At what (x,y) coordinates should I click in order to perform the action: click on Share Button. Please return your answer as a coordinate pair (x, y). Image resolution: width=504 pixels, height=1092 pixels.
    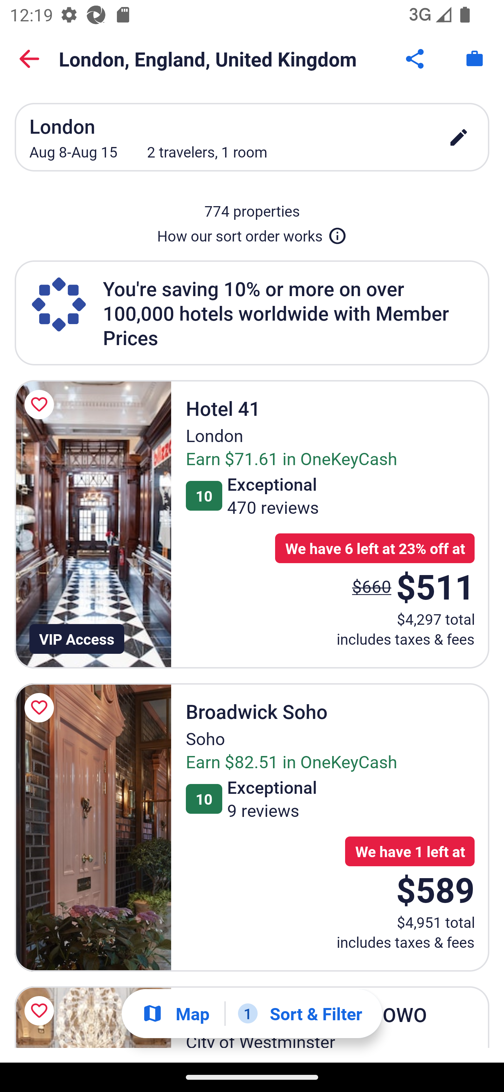
    Looking at the image, I should click on (416, 59).